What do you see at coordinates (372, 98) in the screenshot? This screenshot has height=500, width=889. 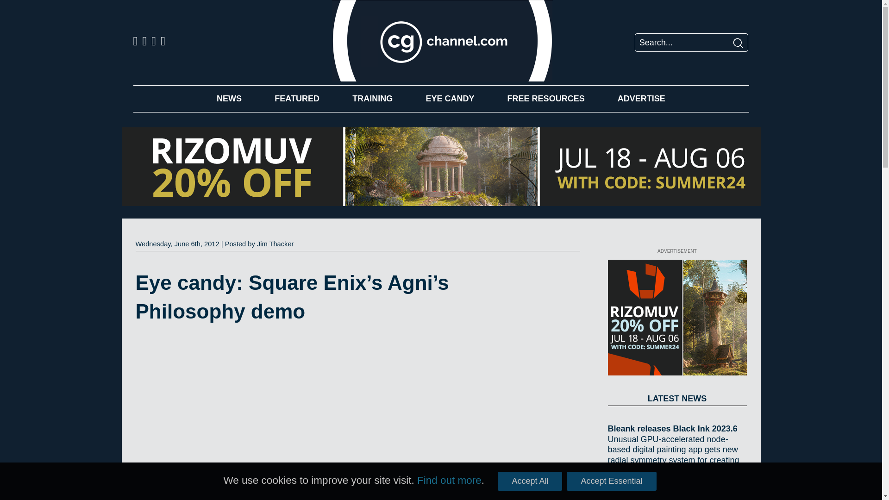 I see `TRAINING` at bounding box center [372, 98].